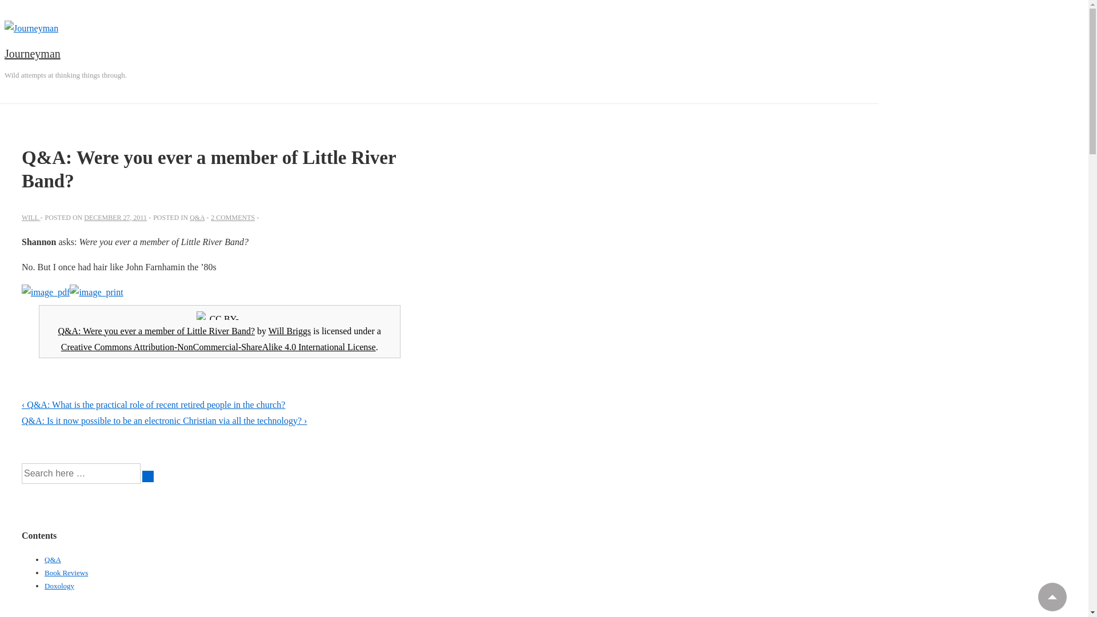  I want to click on Q&A, so click(53, 560).